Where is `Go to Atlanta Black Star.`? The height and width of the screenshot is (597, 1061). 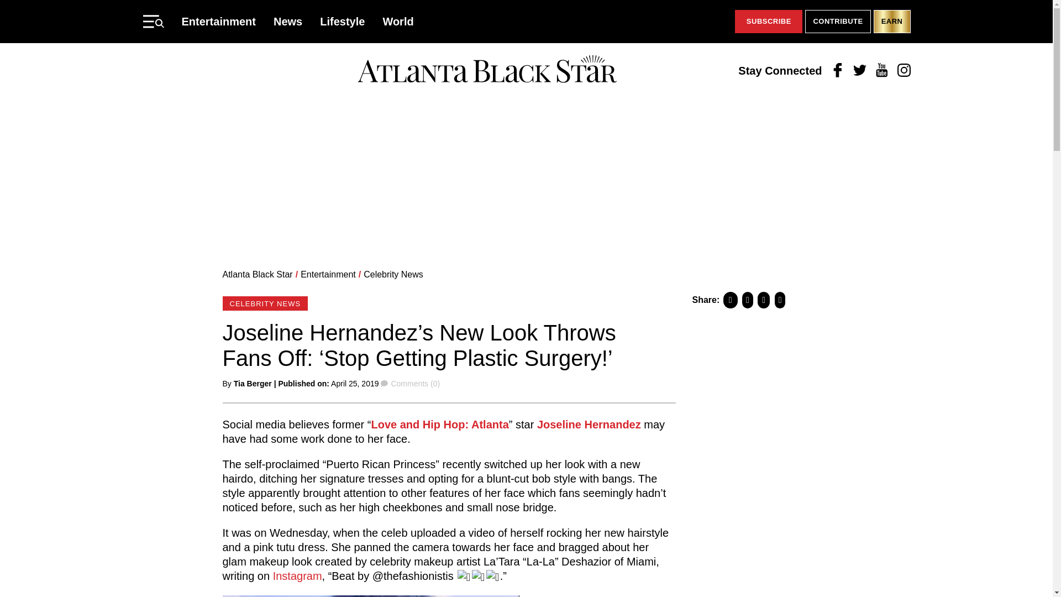
Go to Atlanta Black Star. is located at coordinates (257, 274).